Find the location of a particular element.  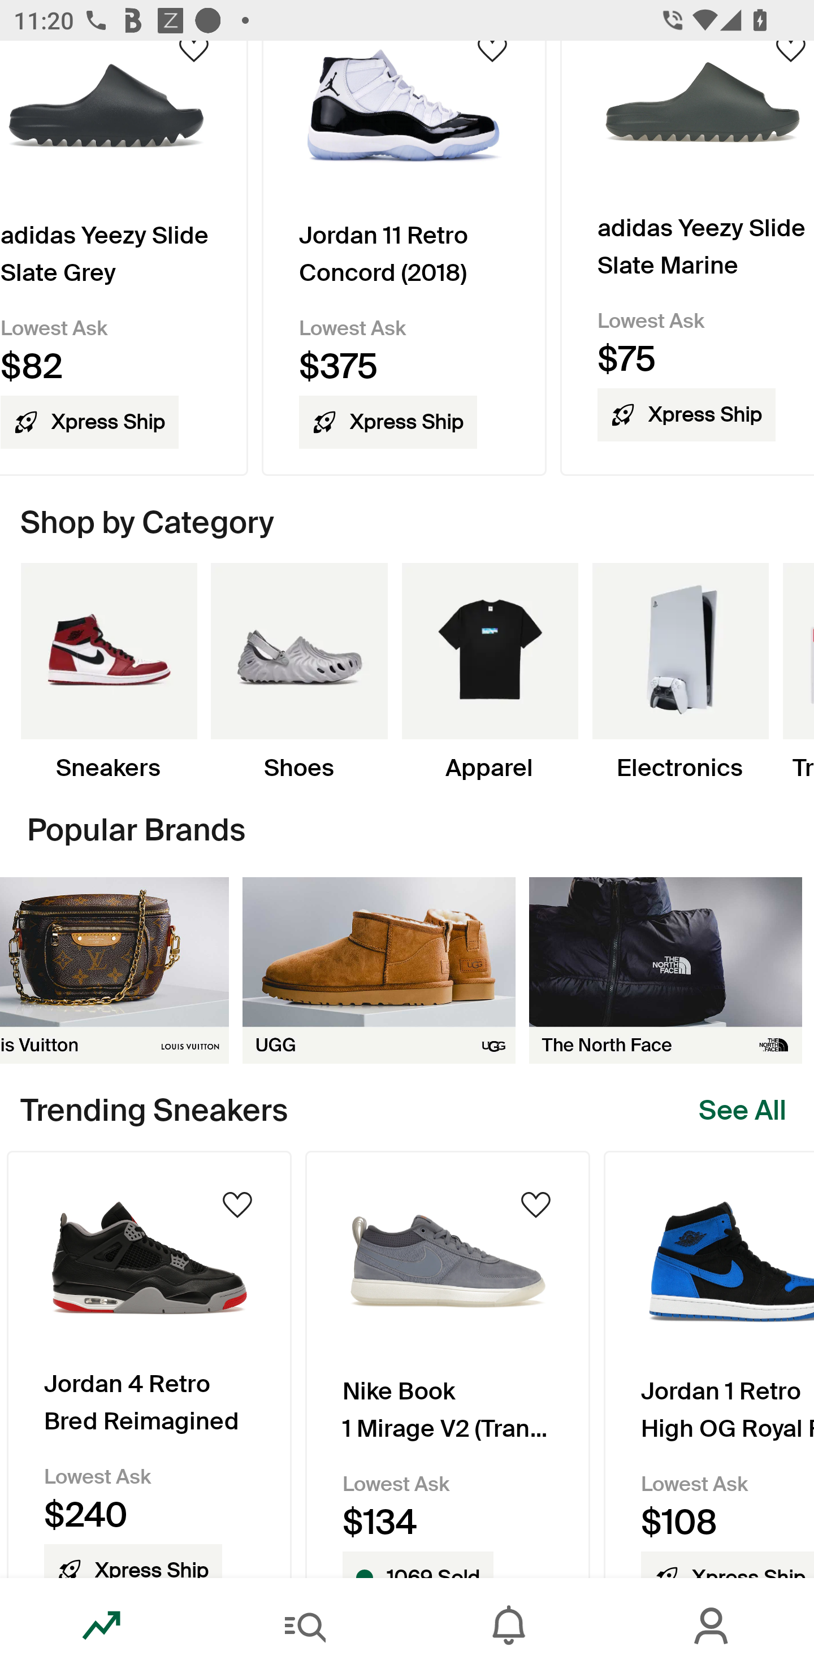

Product Image Electronics is located at coordinates (679, 673).